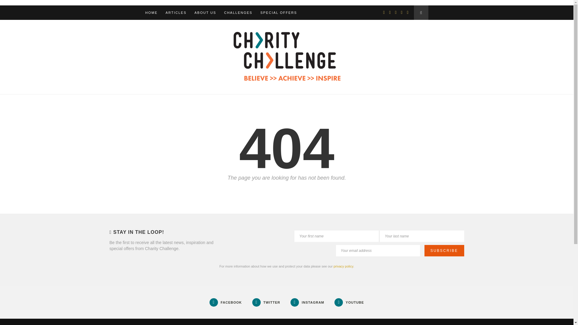  Describe the element at coordinates (444, 251) in the screenshot. I see `Subscribe` at that location.